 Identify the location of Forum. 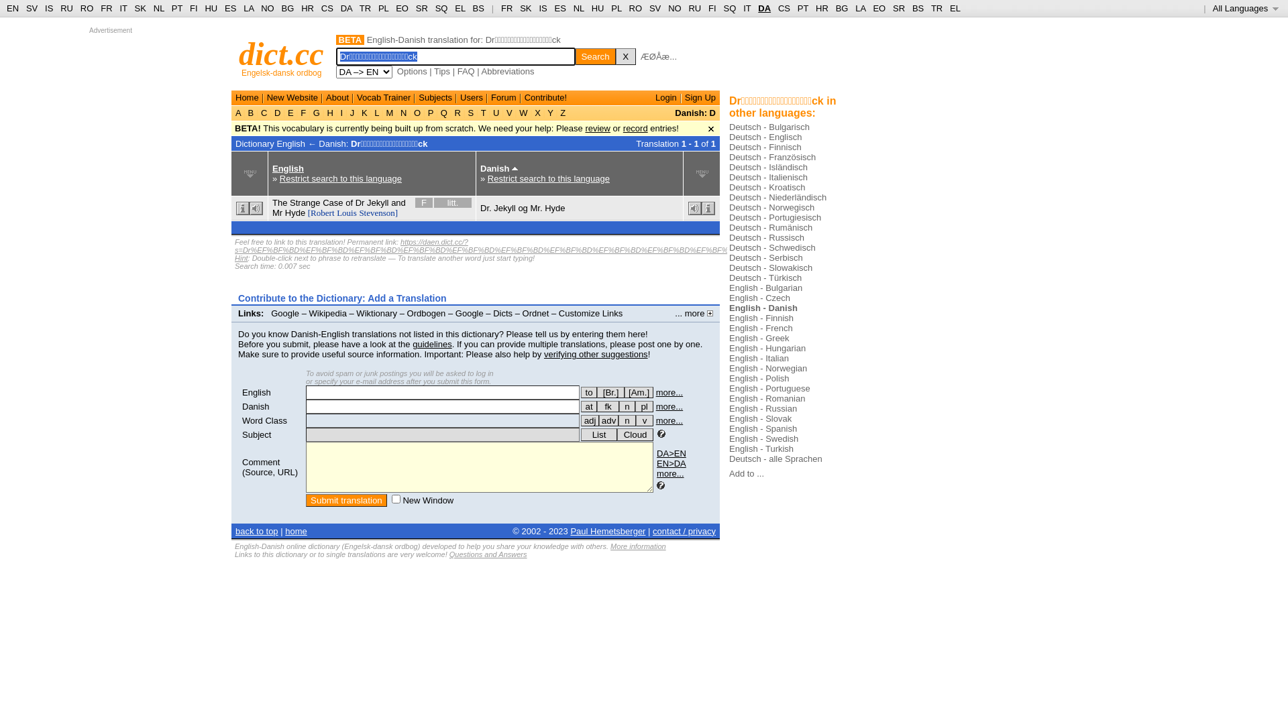
(504, 98).